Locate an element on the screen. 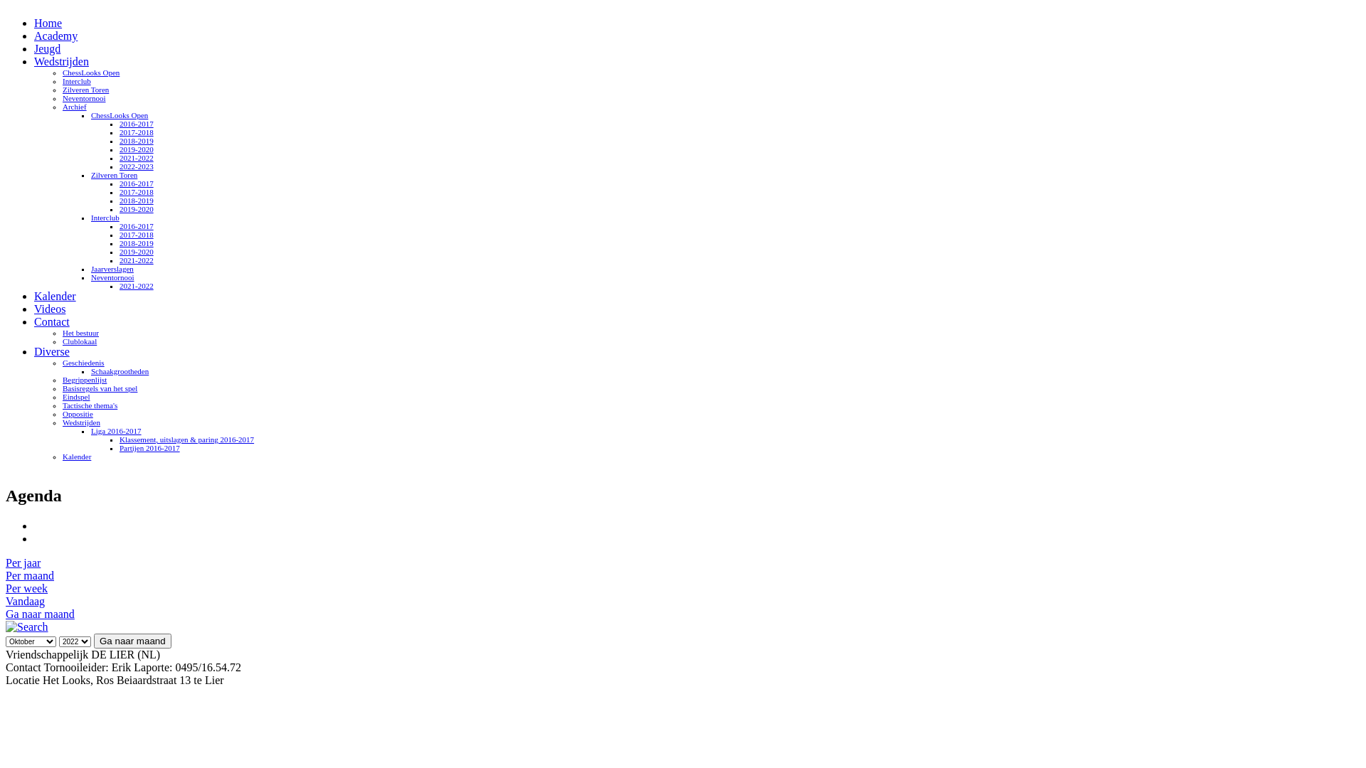  Wedstrijden is located at coordinates (61, 61).